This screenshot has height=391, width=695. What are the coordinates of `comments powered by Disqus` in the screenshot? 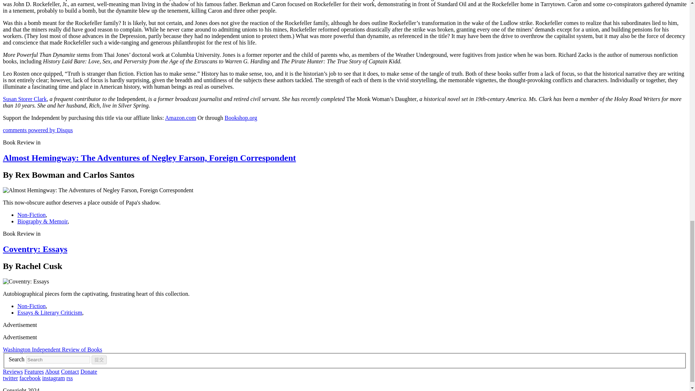 It's located at (38, 130).